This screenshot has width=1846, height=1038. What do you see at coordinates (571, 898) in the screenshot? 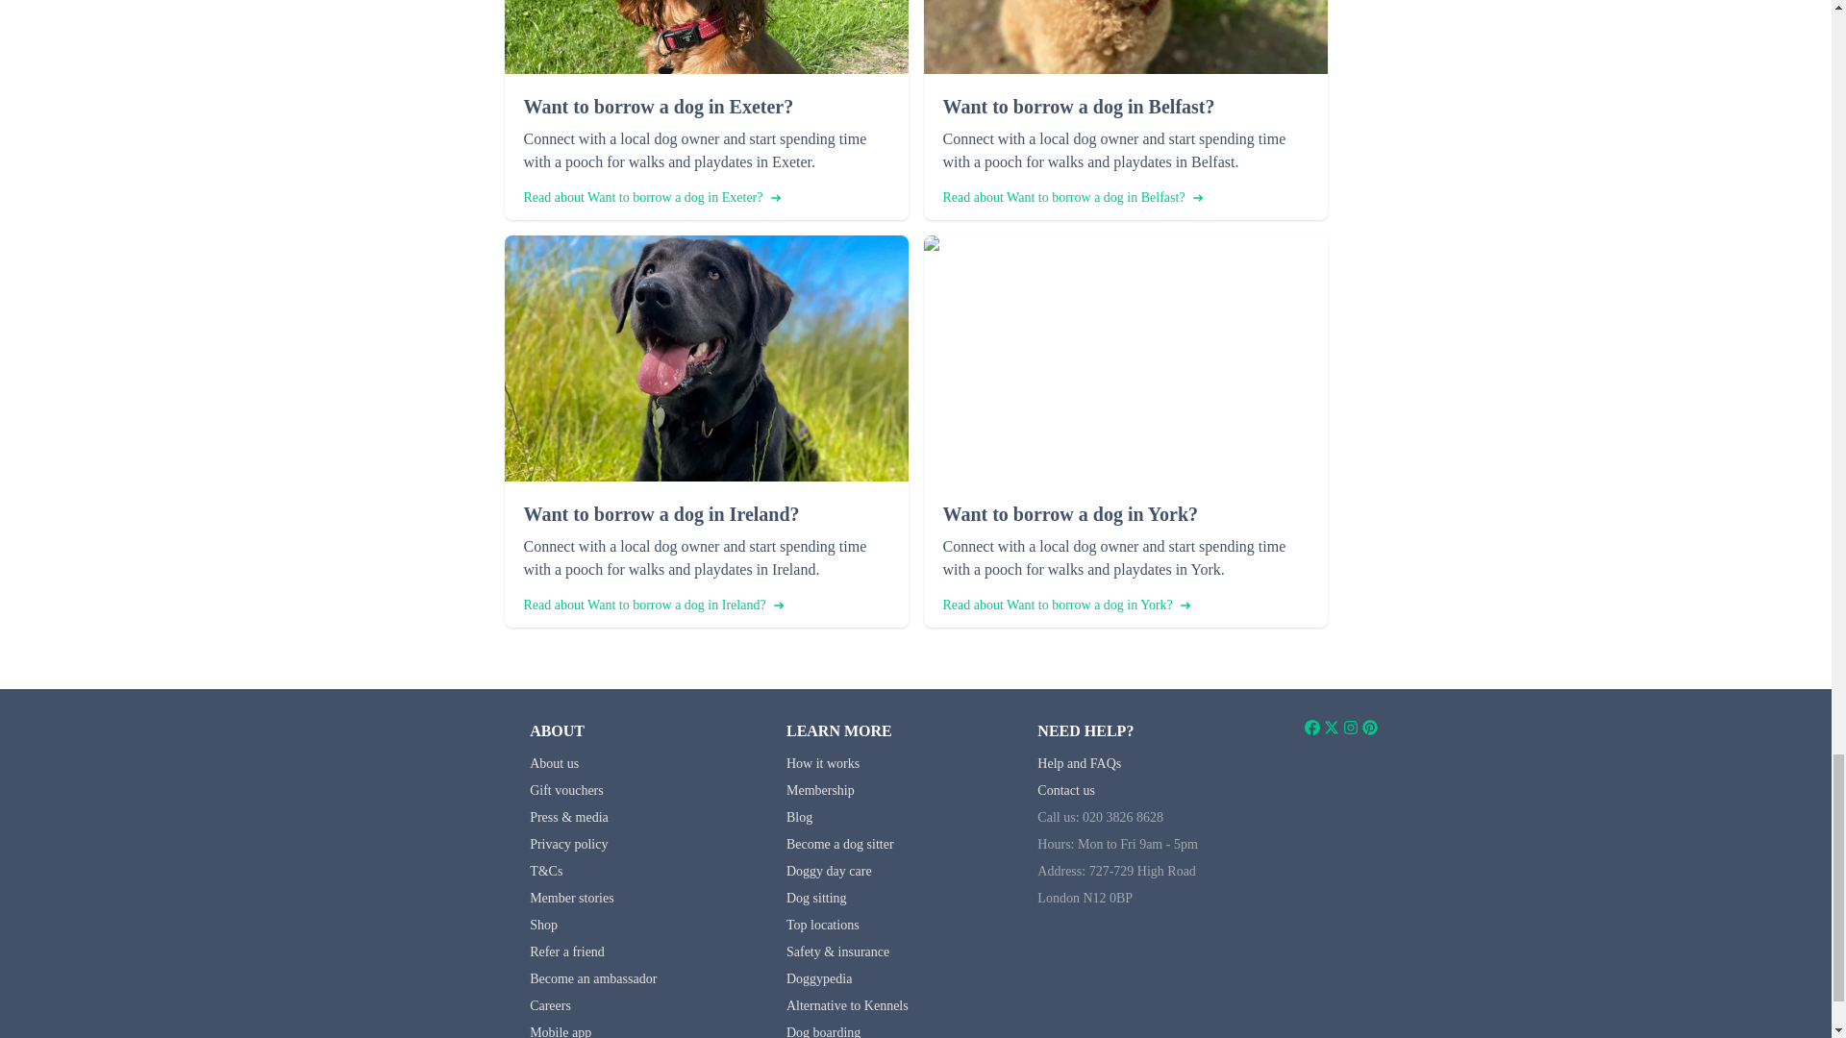
I see `Member stories` at bounding box center [571, 898].